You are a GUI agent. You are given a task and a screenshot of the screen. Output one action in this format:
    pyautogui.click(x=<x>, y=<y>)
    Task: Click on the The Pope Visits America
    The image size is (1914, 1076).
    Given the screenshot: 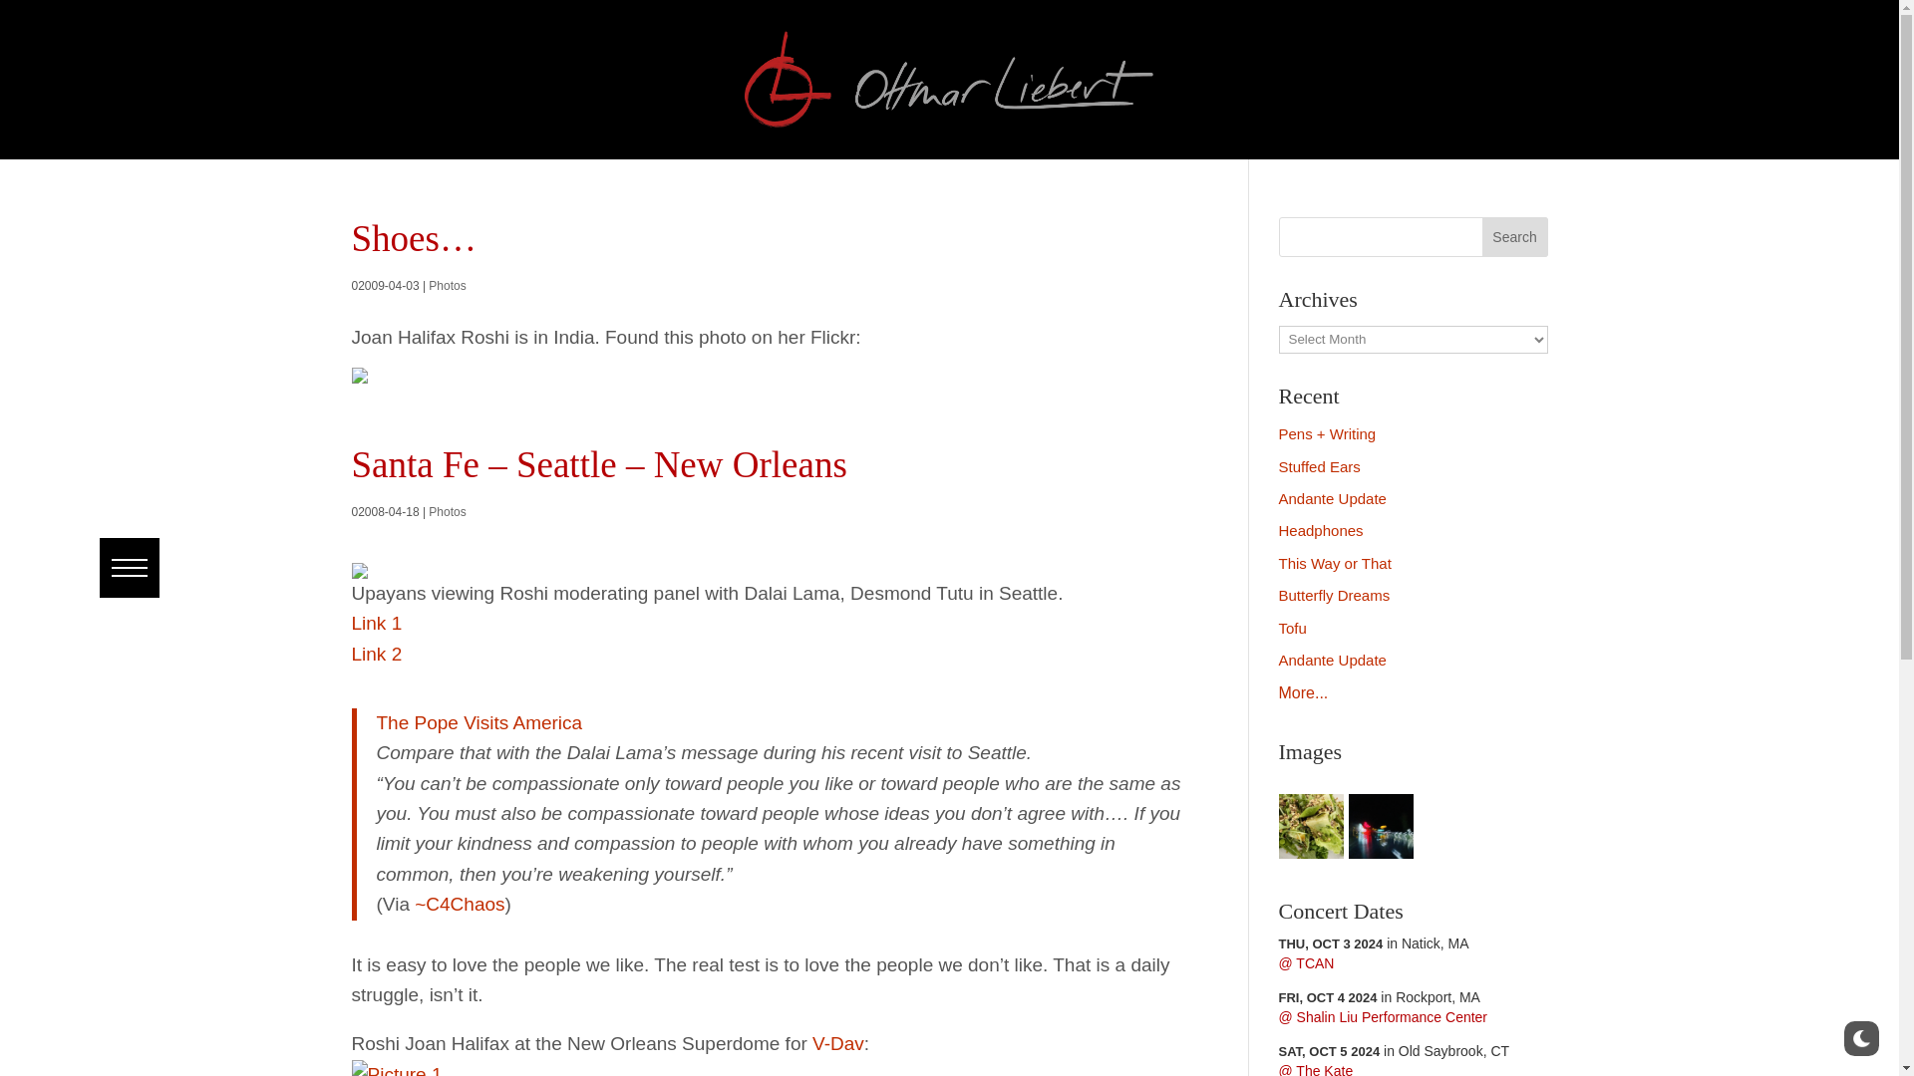 What is the action you would take?
    pyautogui.click(x=480, y=721)
    